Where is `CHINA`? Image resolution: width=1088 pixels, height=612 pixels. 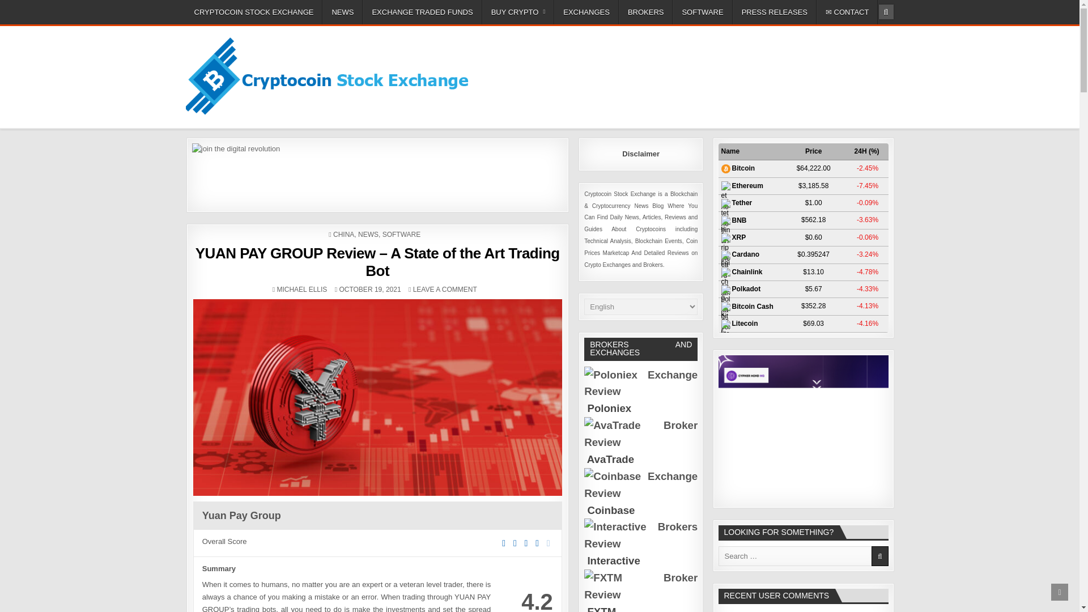 CHINA is located at coordinates (343, 235).